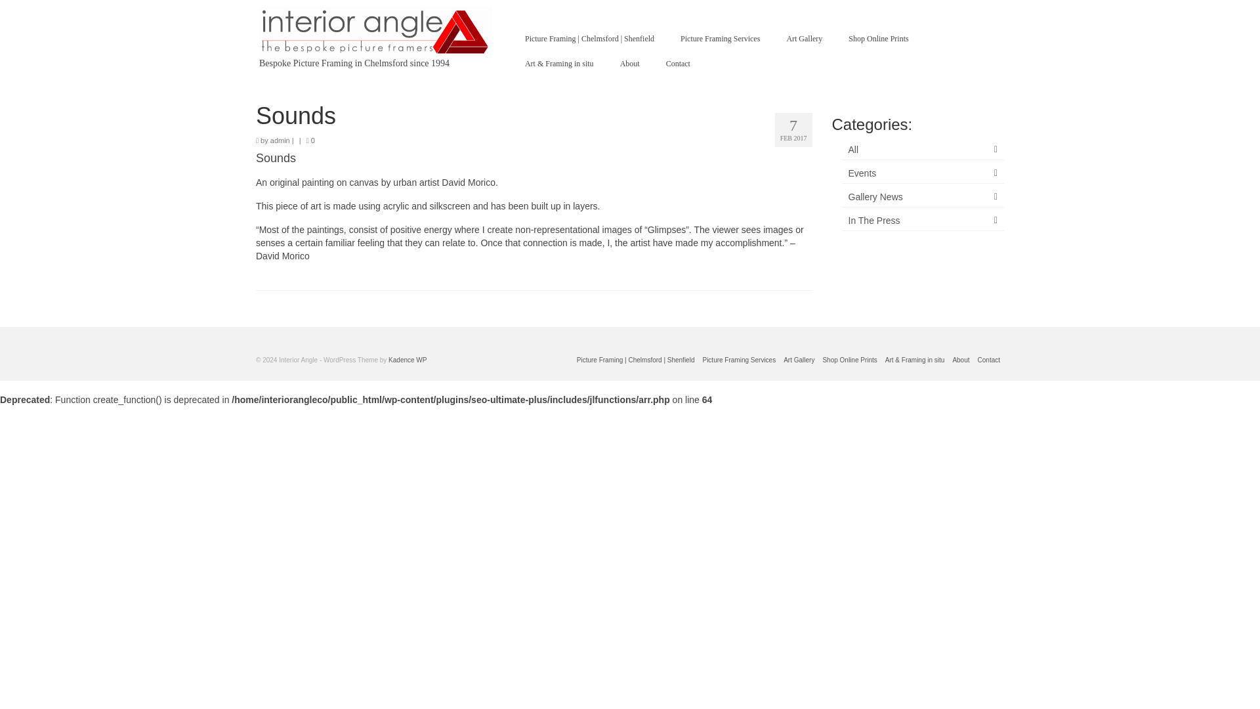 The image size is (1260, 709). Describe the element at coordinates (407, 360) in the screenshot. I see `Kadence WP` at that location.